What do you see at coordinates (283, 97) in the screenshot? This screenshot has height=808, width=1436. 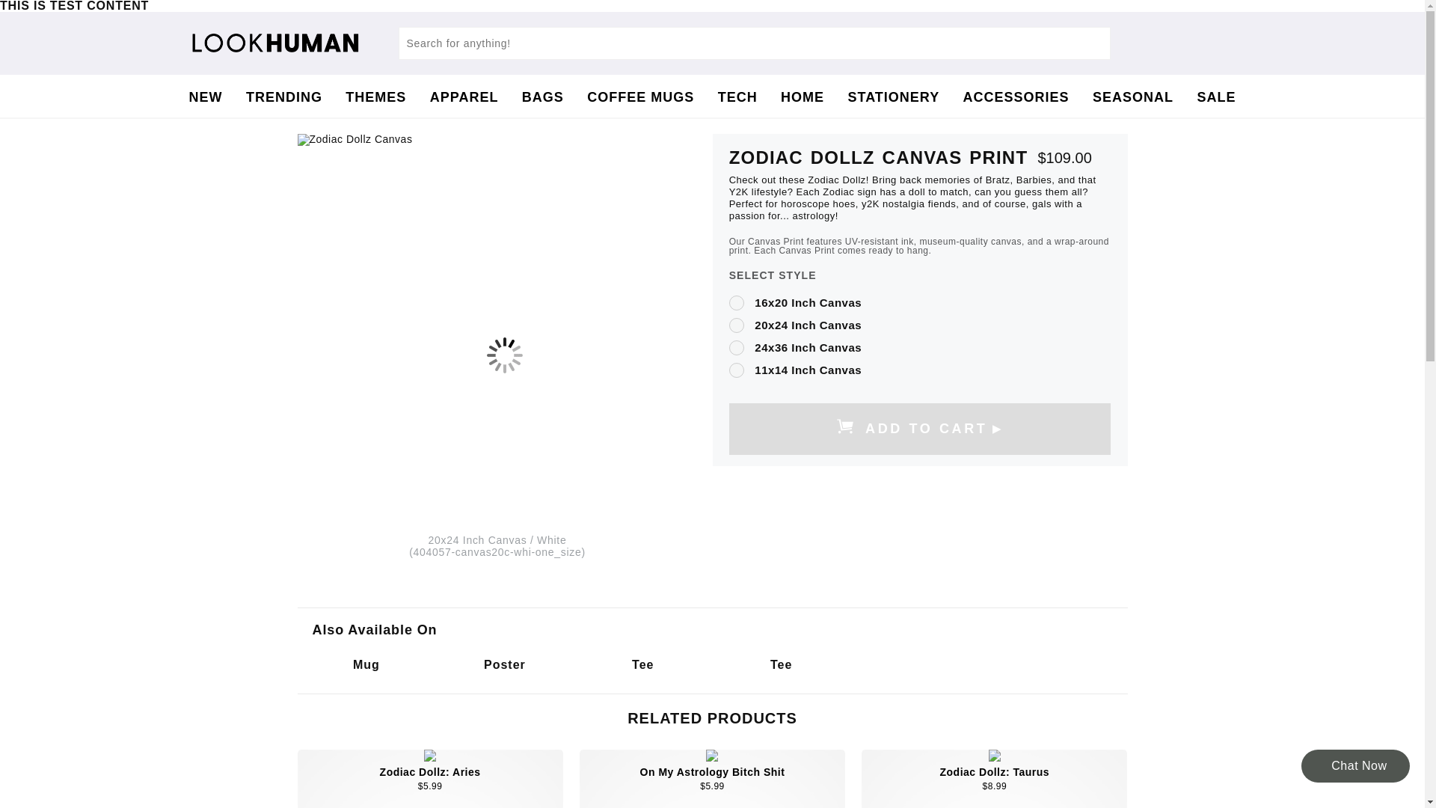 I see `TRENDING` at bounding box center [283, 97].